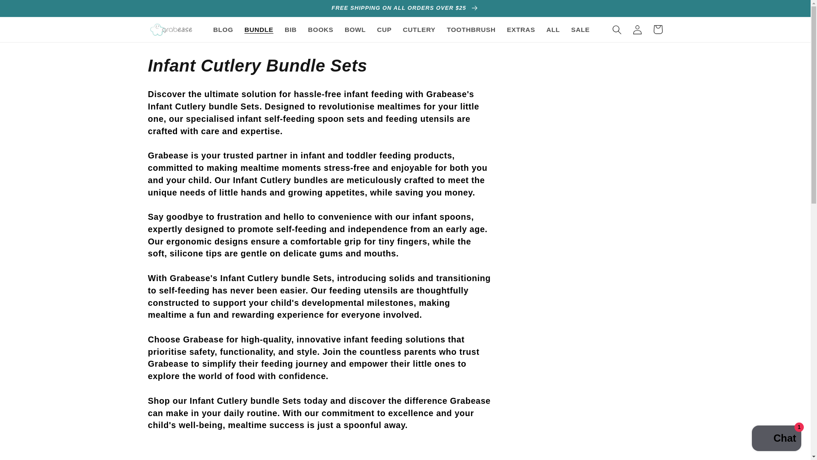  I want to click on CUP, so click(384, 30).